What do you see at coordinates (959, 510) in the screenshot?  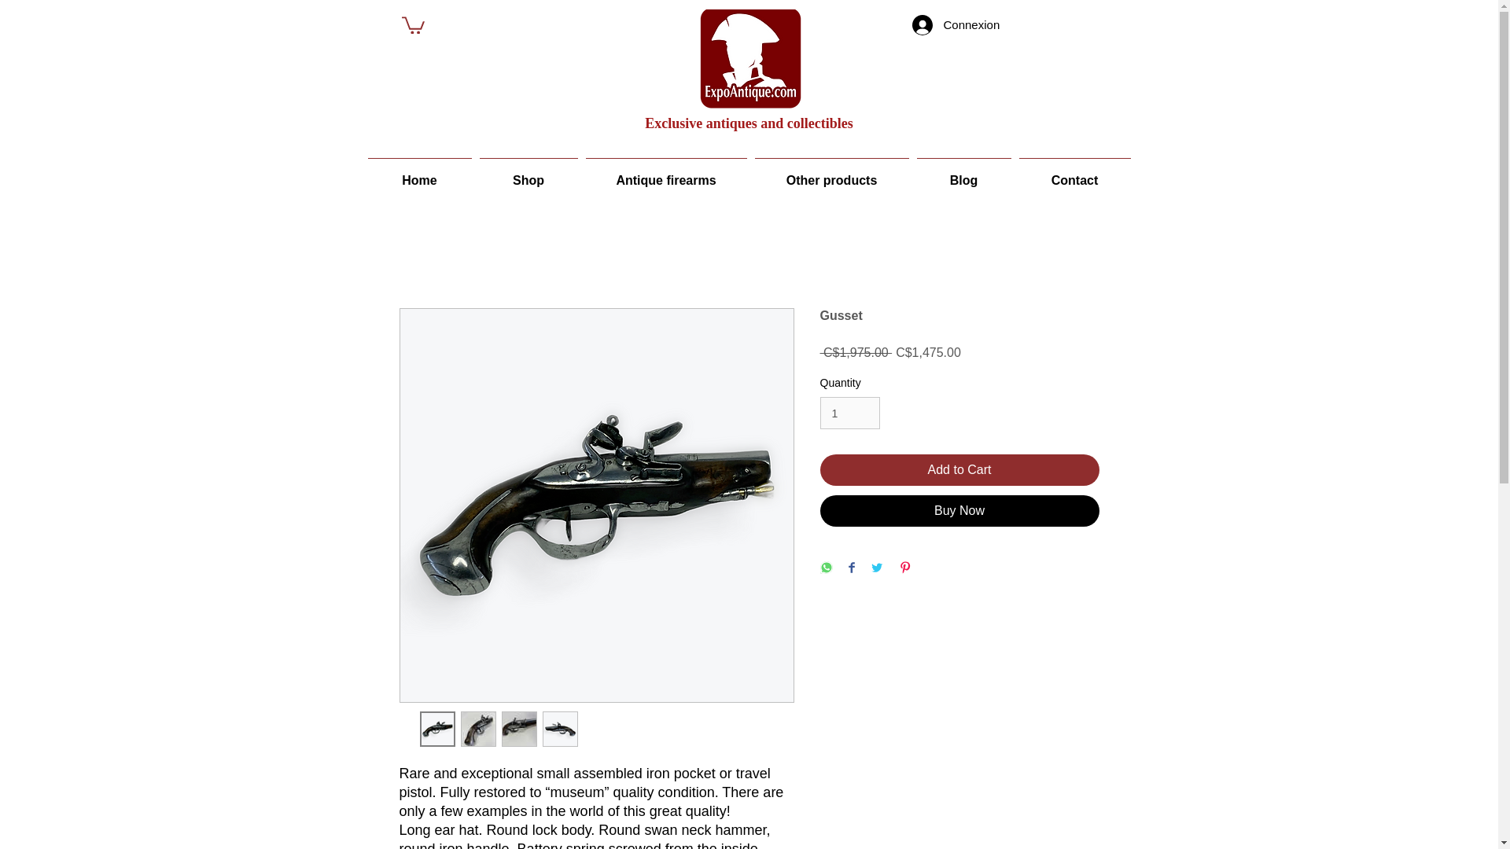 I see `Buy Now` at bounding box center [959, 510].